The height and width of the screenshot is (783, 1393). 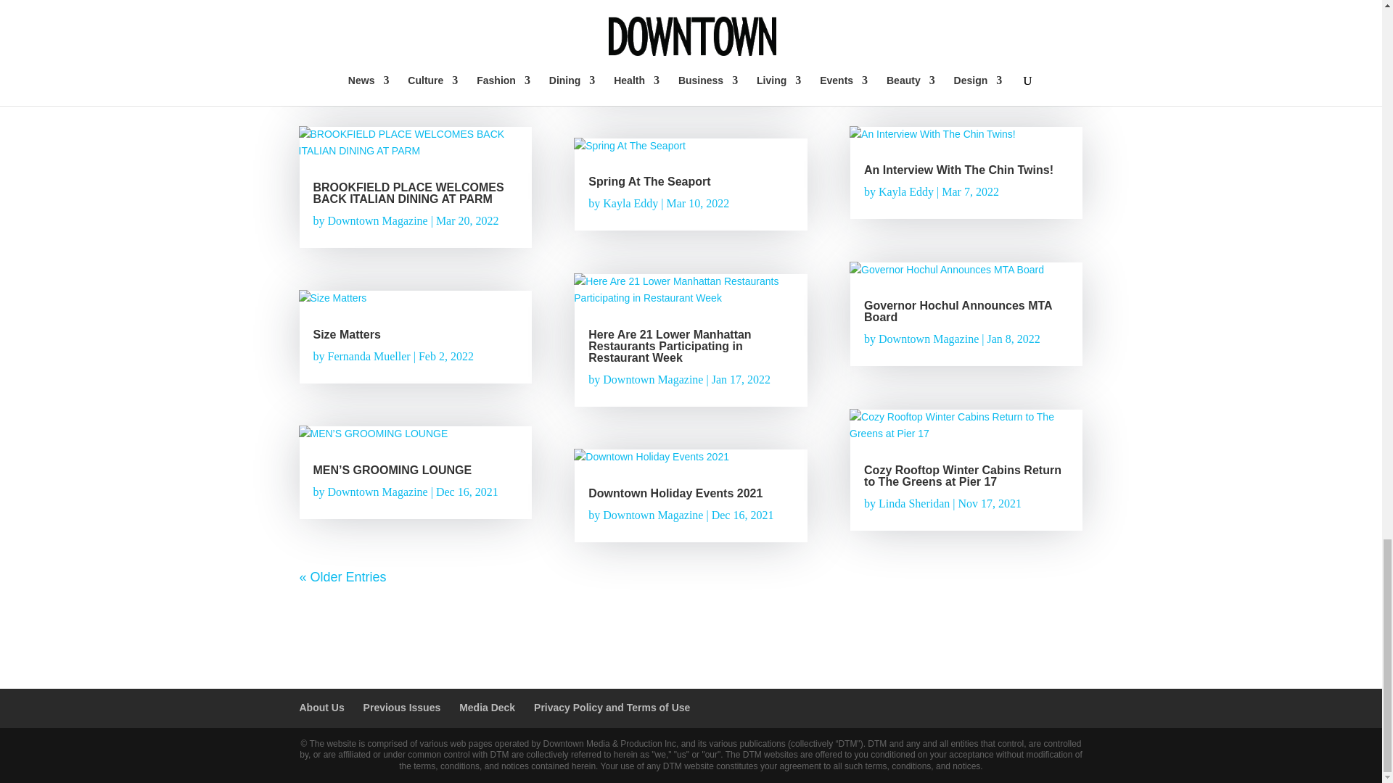 I want to click on Posts by Kayla Eddy, so click(x=905, y=191).